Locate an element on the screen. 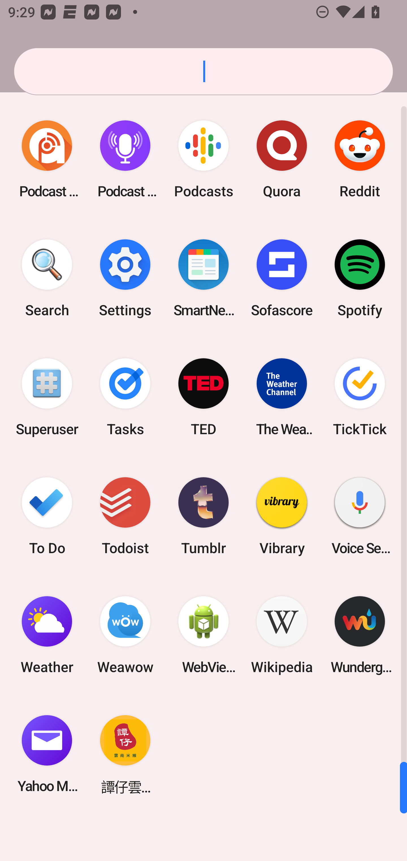 The width and height of the screenshot is (407, 861). SmartNews is located at coordinates (203, 278).